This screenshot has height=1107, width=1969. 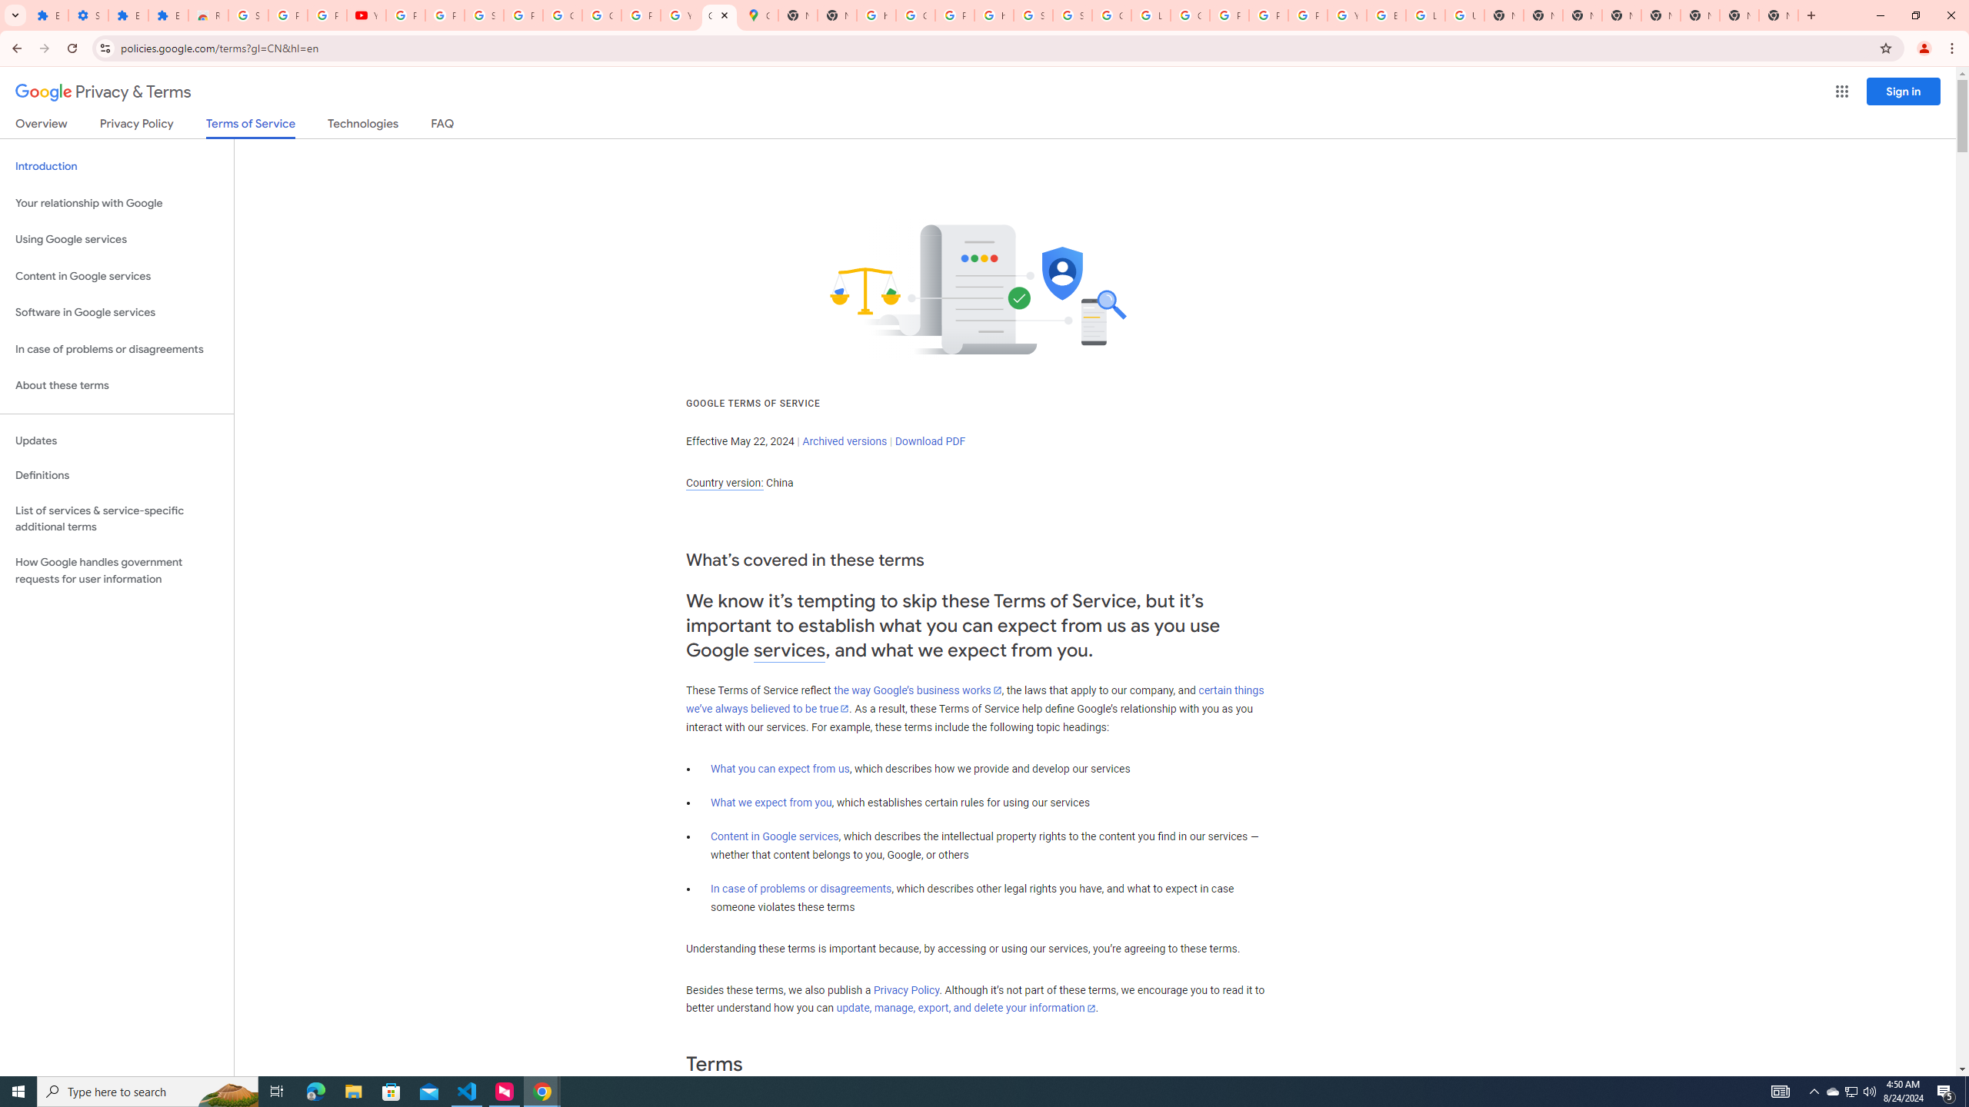 What do you see at coordinates (966, 1009) in the screenshot?
I see `update, manage, export, and delete your information` at bounding box center [966, 1009].